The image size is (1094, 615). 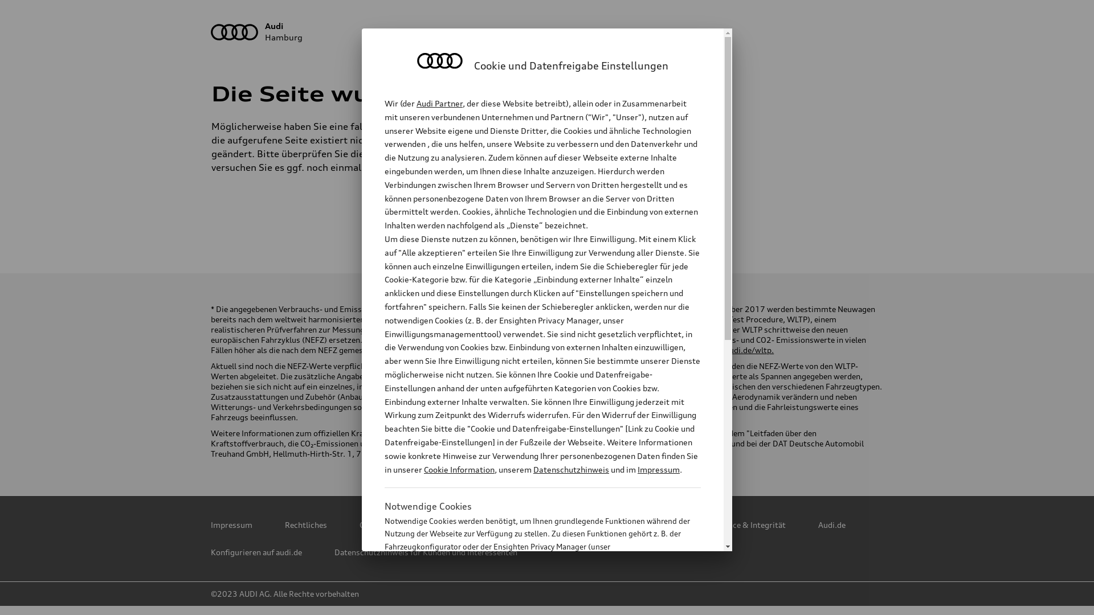 What do you see at coordinates (231, 525) in the screenshot?
I see `Impressum` at bounding box center [231, 525].